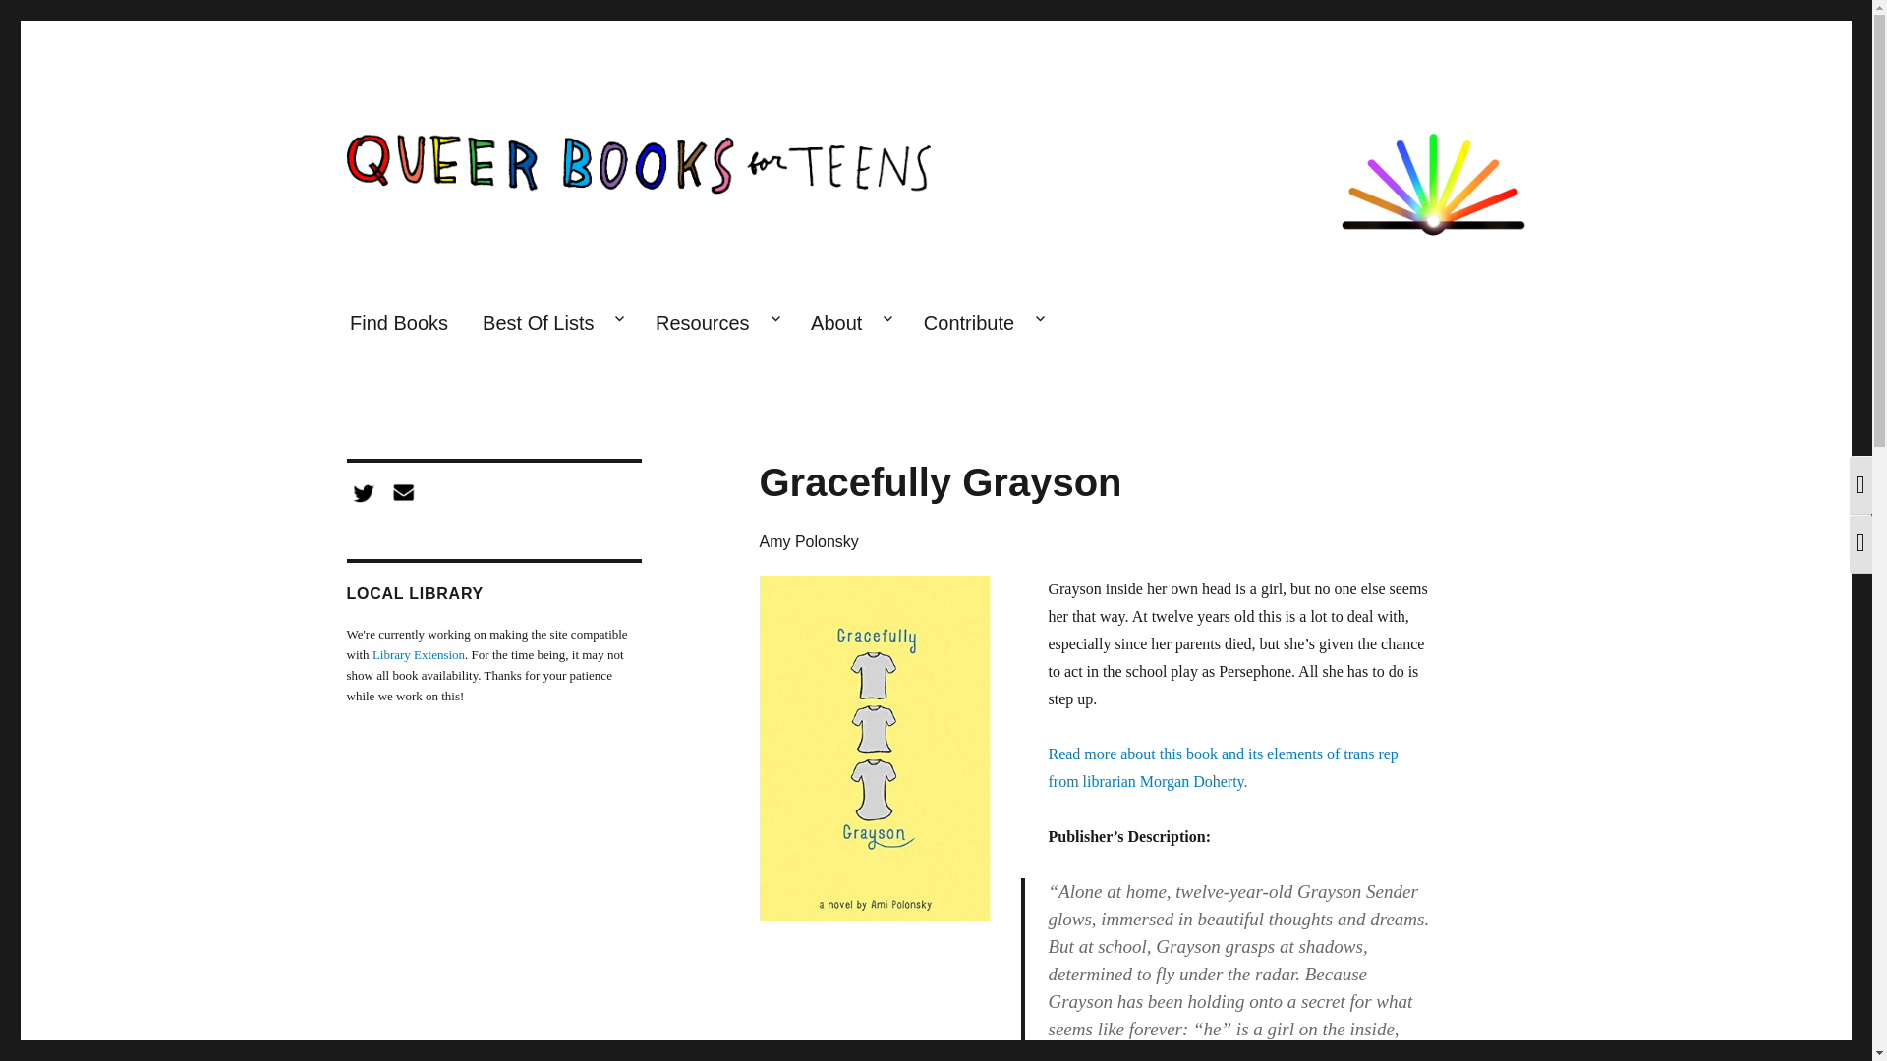 This screenshot has width=1887, height=1061. Describe the element at coordinates (552, 324) in the screenshot. I see `Best Of Lists` at that location.